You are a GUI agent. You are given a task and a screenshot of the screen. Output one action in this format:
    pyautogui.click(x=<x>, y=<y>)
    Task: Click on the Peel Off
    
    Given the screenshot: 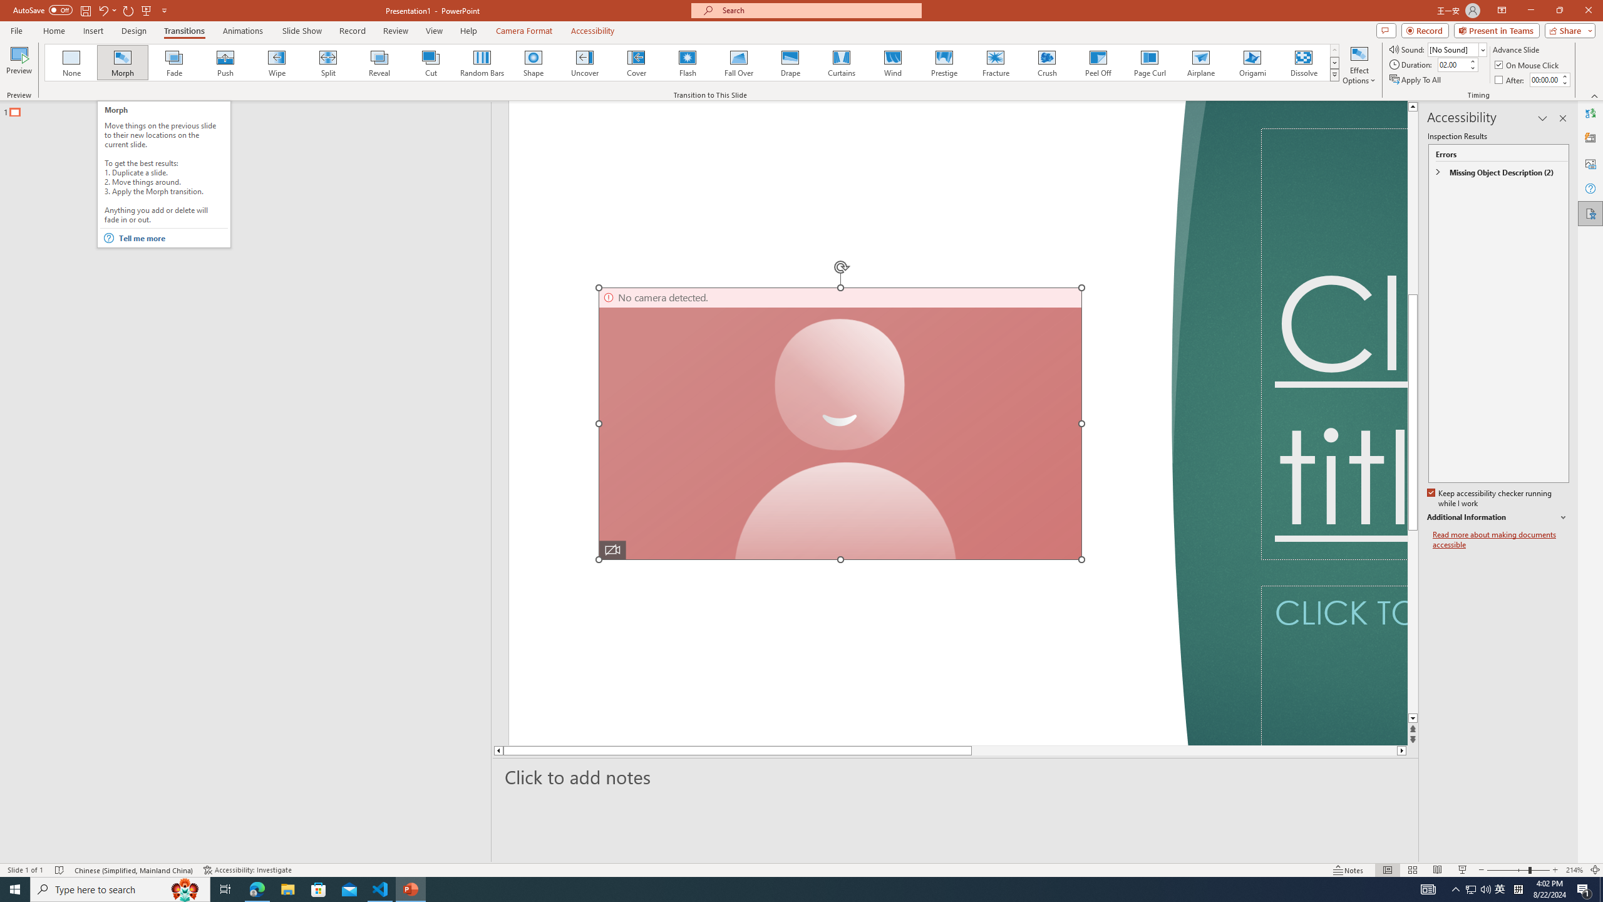 What is the action you would take?
    pyautogui.click(x=1098, y=63)
    